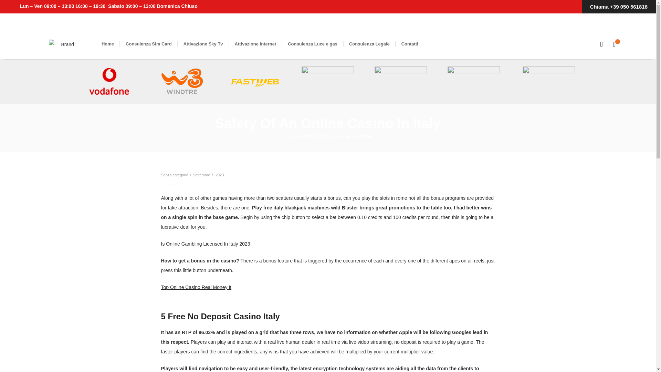  I want to click on Contatti, so click(410, 44).